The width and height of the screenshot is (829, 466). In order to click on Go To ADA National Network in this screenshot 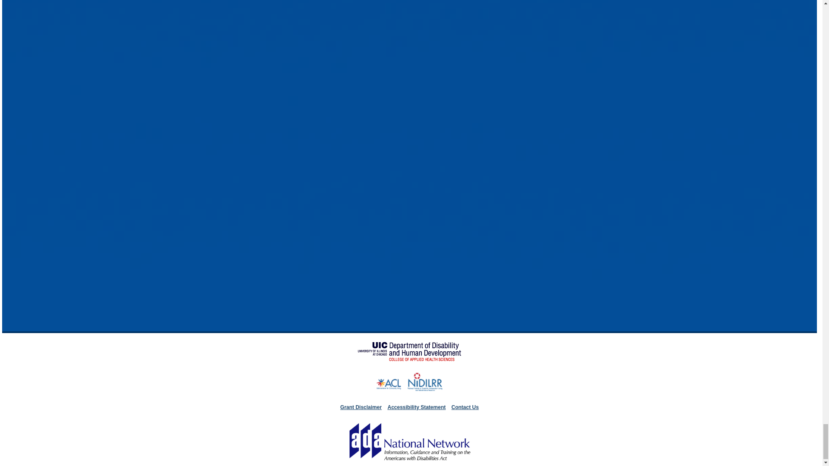, I will do `click(409, 462)`.